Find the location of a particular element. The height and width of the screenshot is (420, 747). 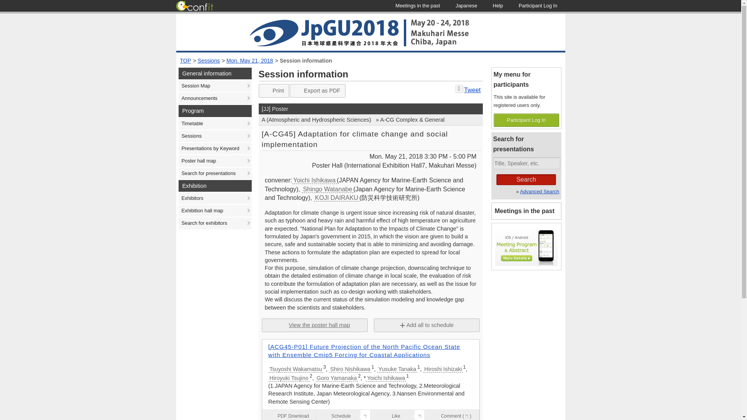

Place is located at coordinates (394, 166).